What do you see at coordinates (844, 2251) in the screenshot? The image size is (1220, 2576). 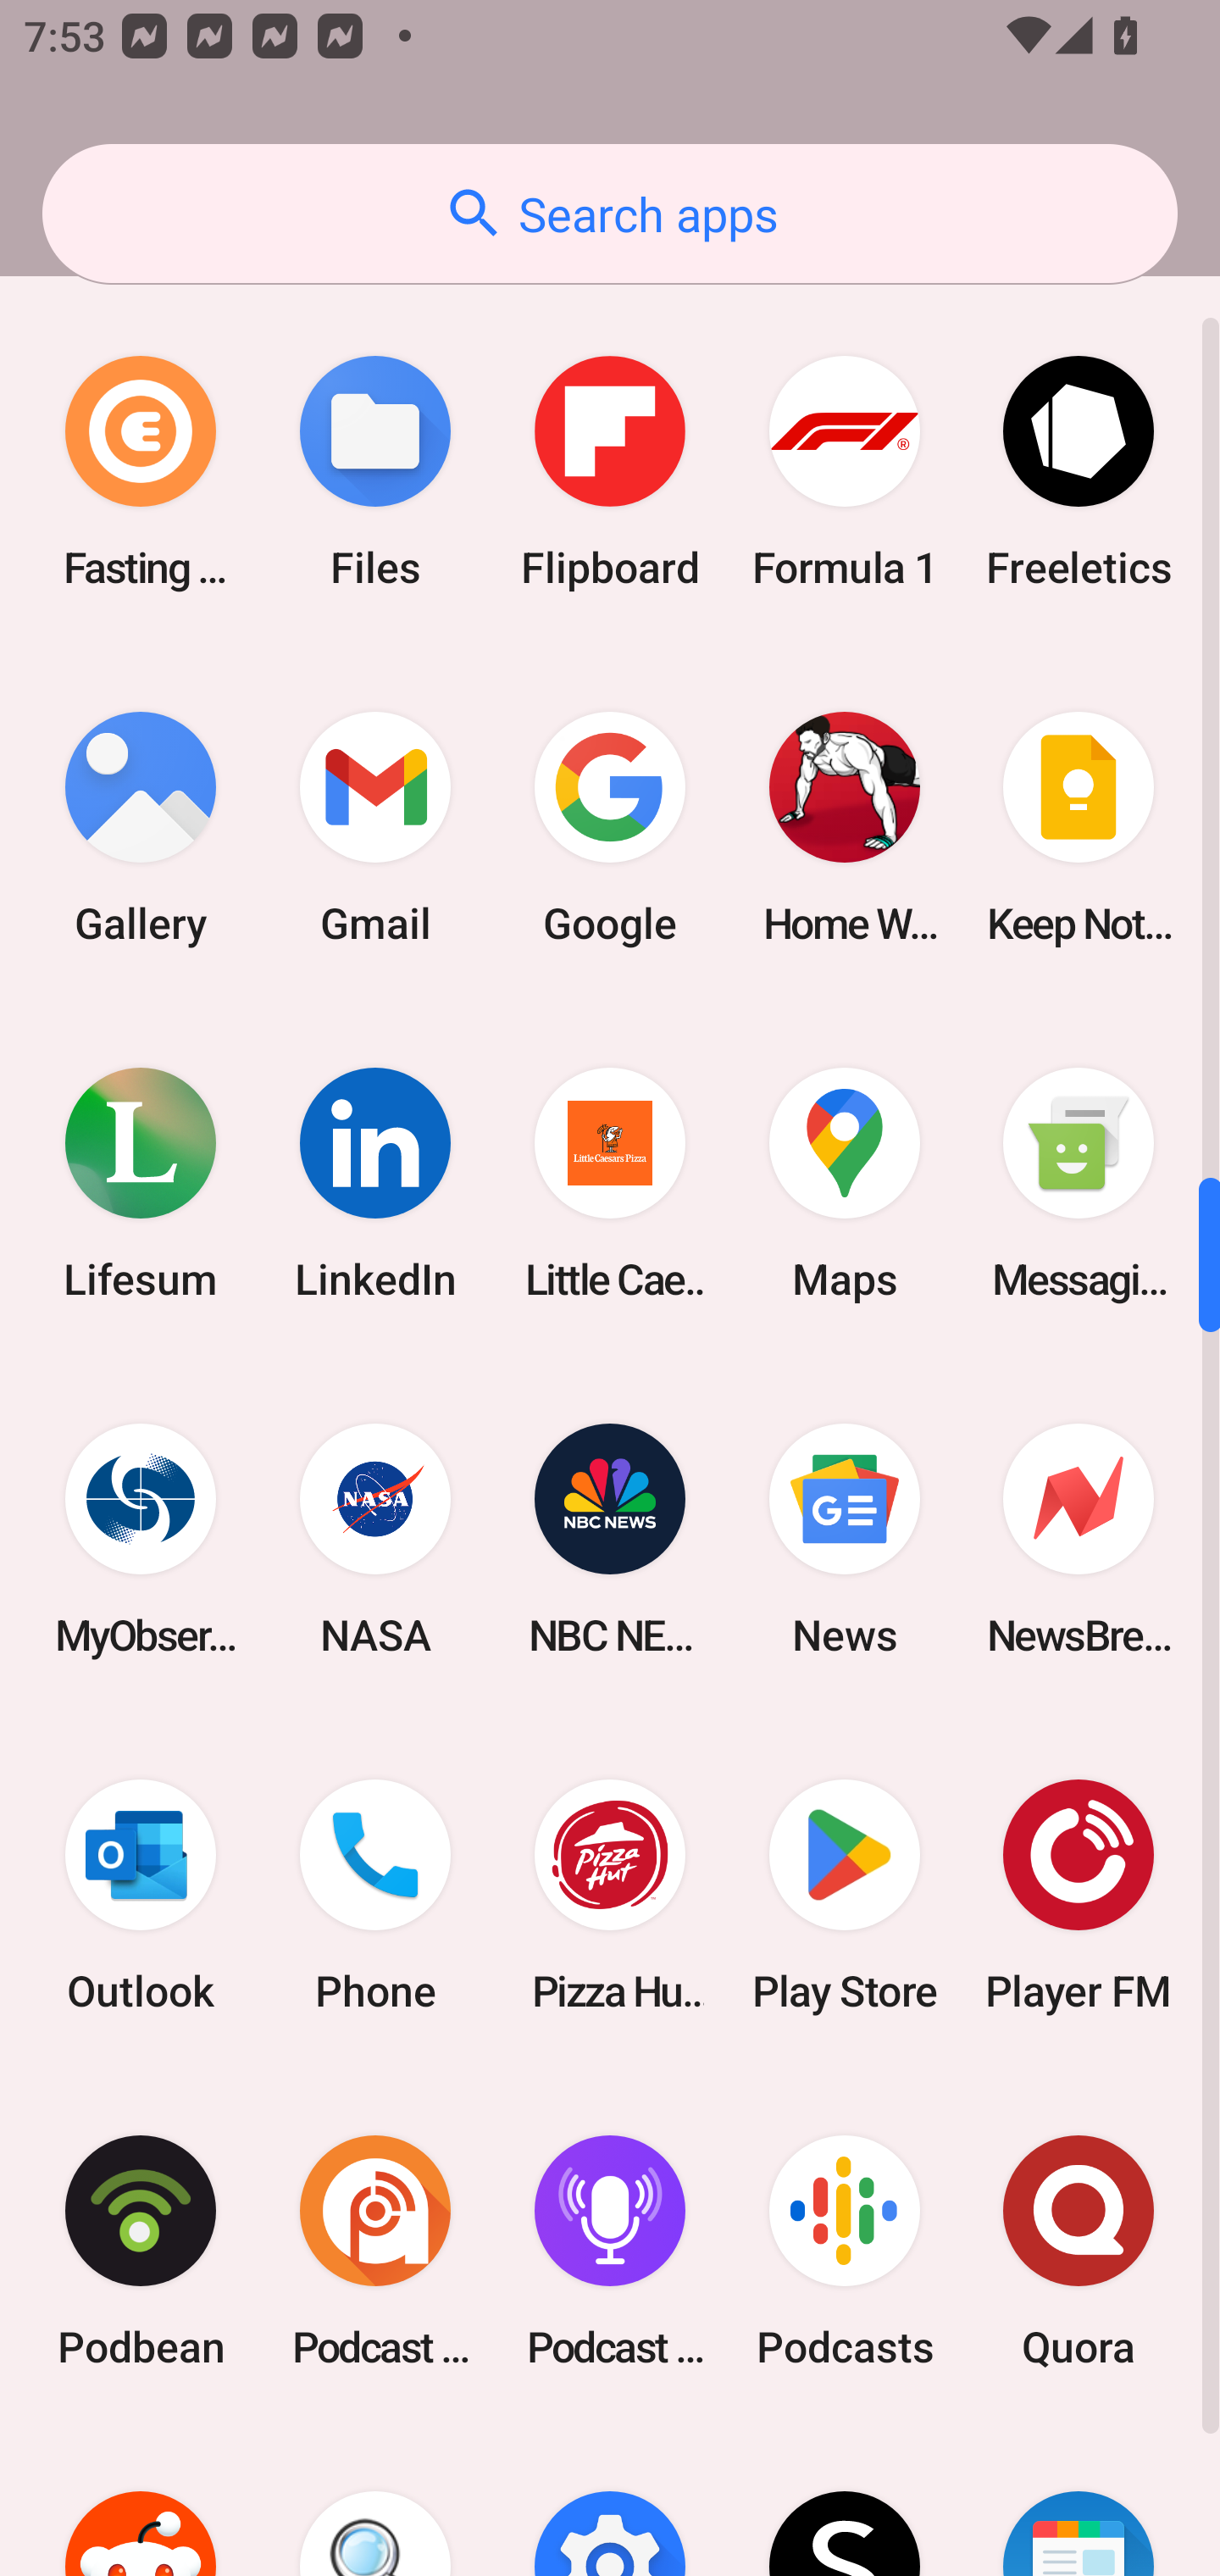 I see `Podcasts` at bounding box center [844, 2251].